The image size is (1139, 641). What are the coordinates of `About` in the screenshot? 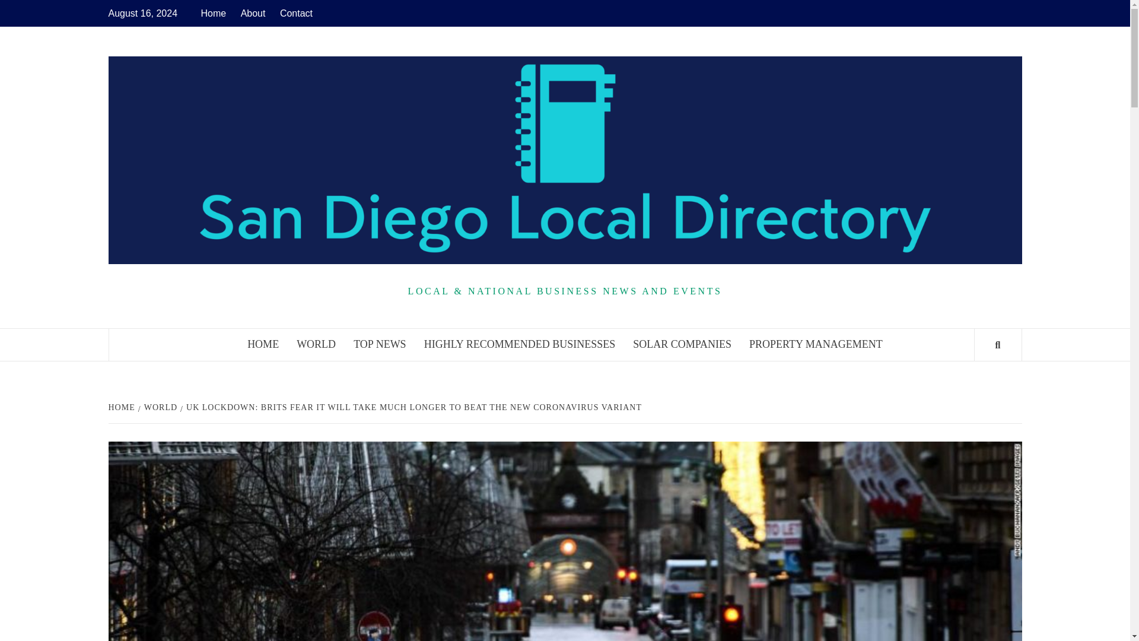 It's located at (253, 13).